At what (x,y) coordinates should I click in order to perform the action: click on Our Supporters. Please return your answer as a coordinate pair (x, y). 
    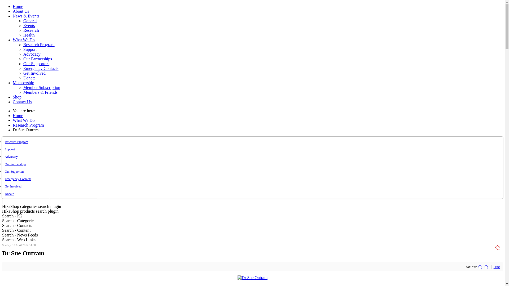
    Looking at the image, I should click on (15, 172).